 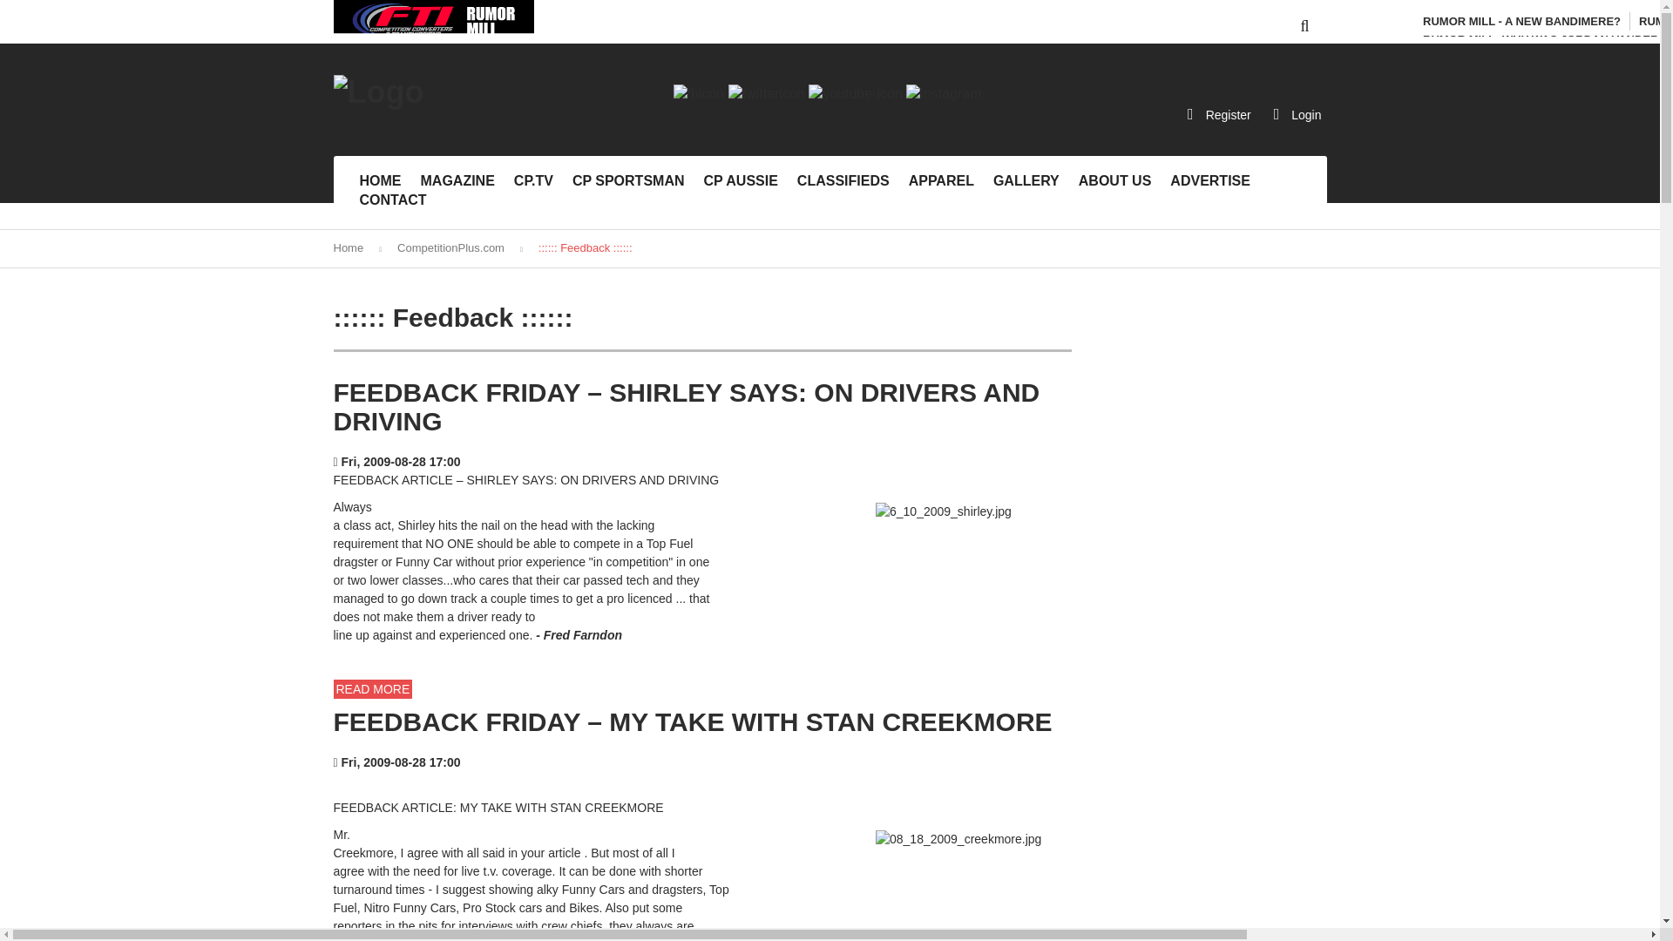 I want to click on YouTube, so click(x=856, y=92).